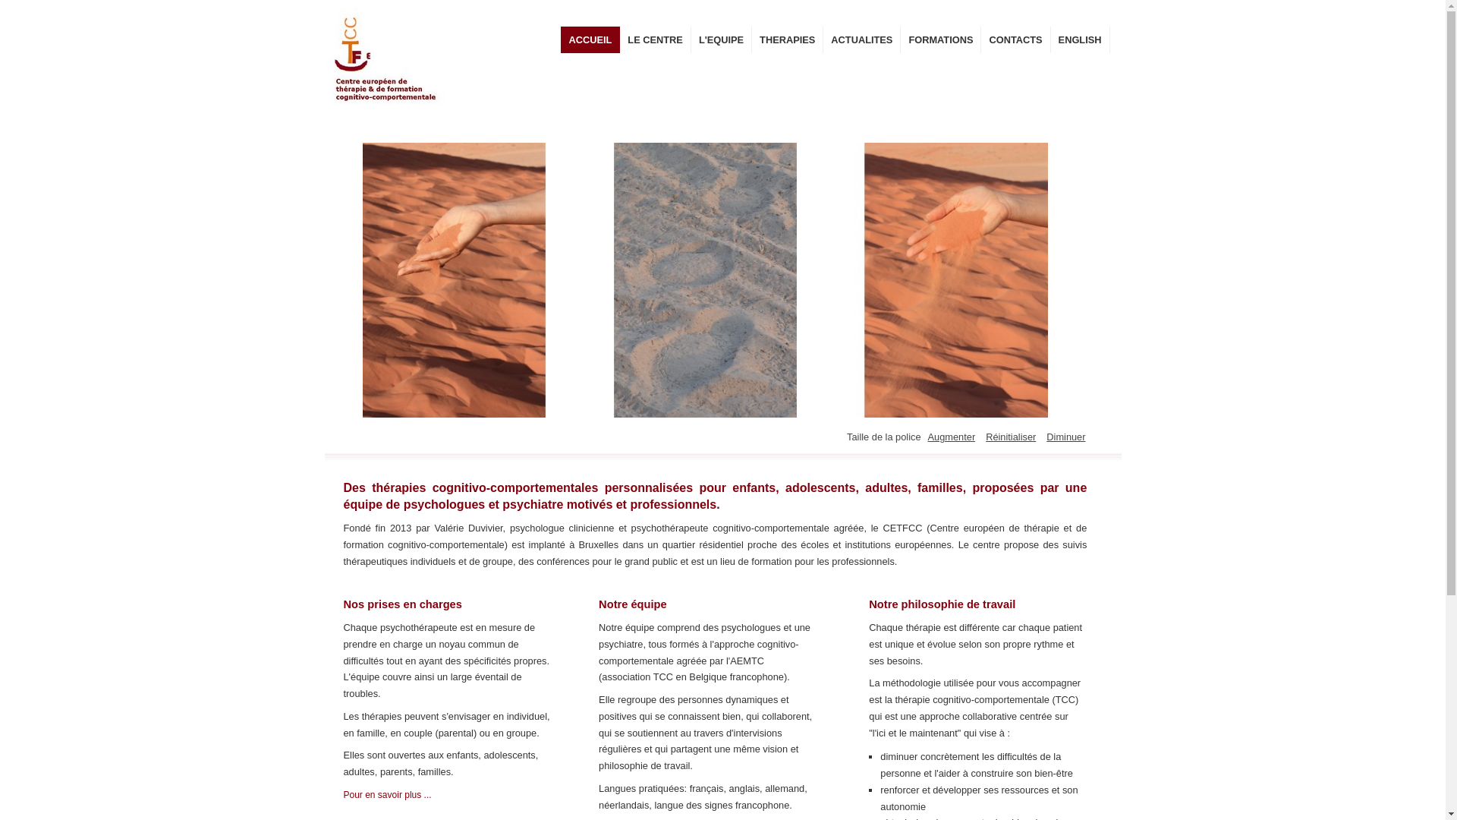 The image size is (1457, 820). What do you see at coordinates (387, 794) in the screenshot?
I see `Pour en savoir plus ...` at bounding box center [387, 794].